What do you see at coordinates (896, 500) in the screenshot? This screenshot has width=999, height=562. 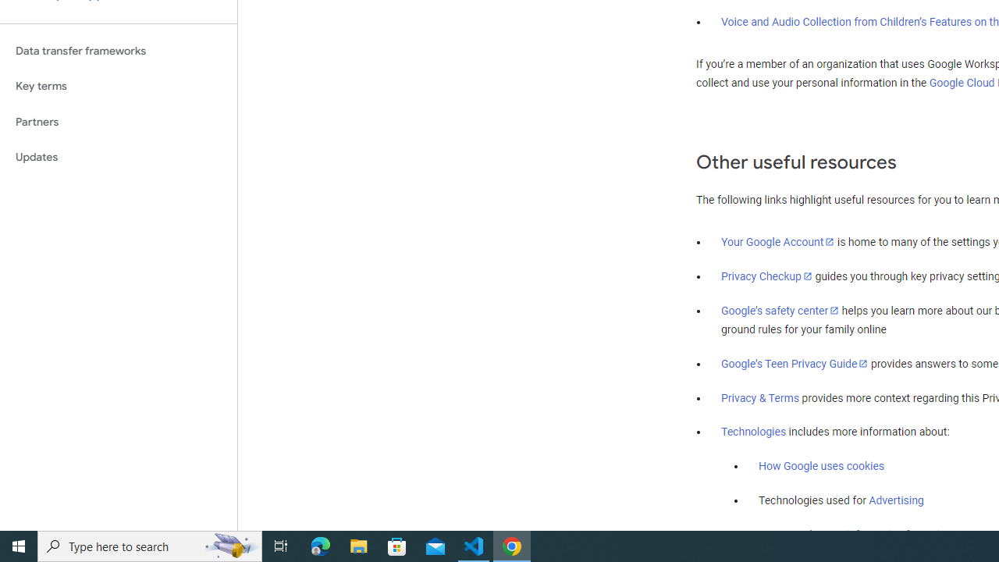 I see `Advertising` at bounding box center [896, 500].